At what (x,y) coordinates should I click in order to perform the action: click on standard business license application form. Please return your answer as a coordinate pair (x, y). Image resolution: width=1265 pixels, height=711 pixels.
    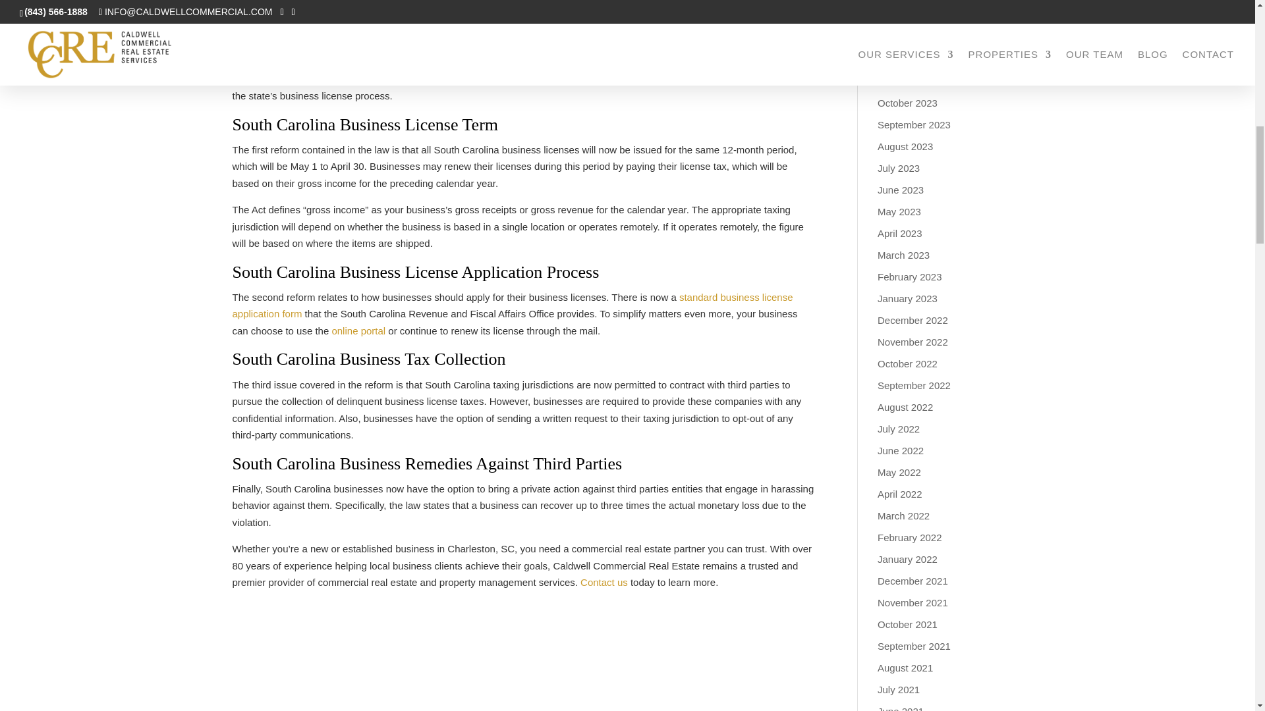
    Looking at the image, I should click on (512, 305).